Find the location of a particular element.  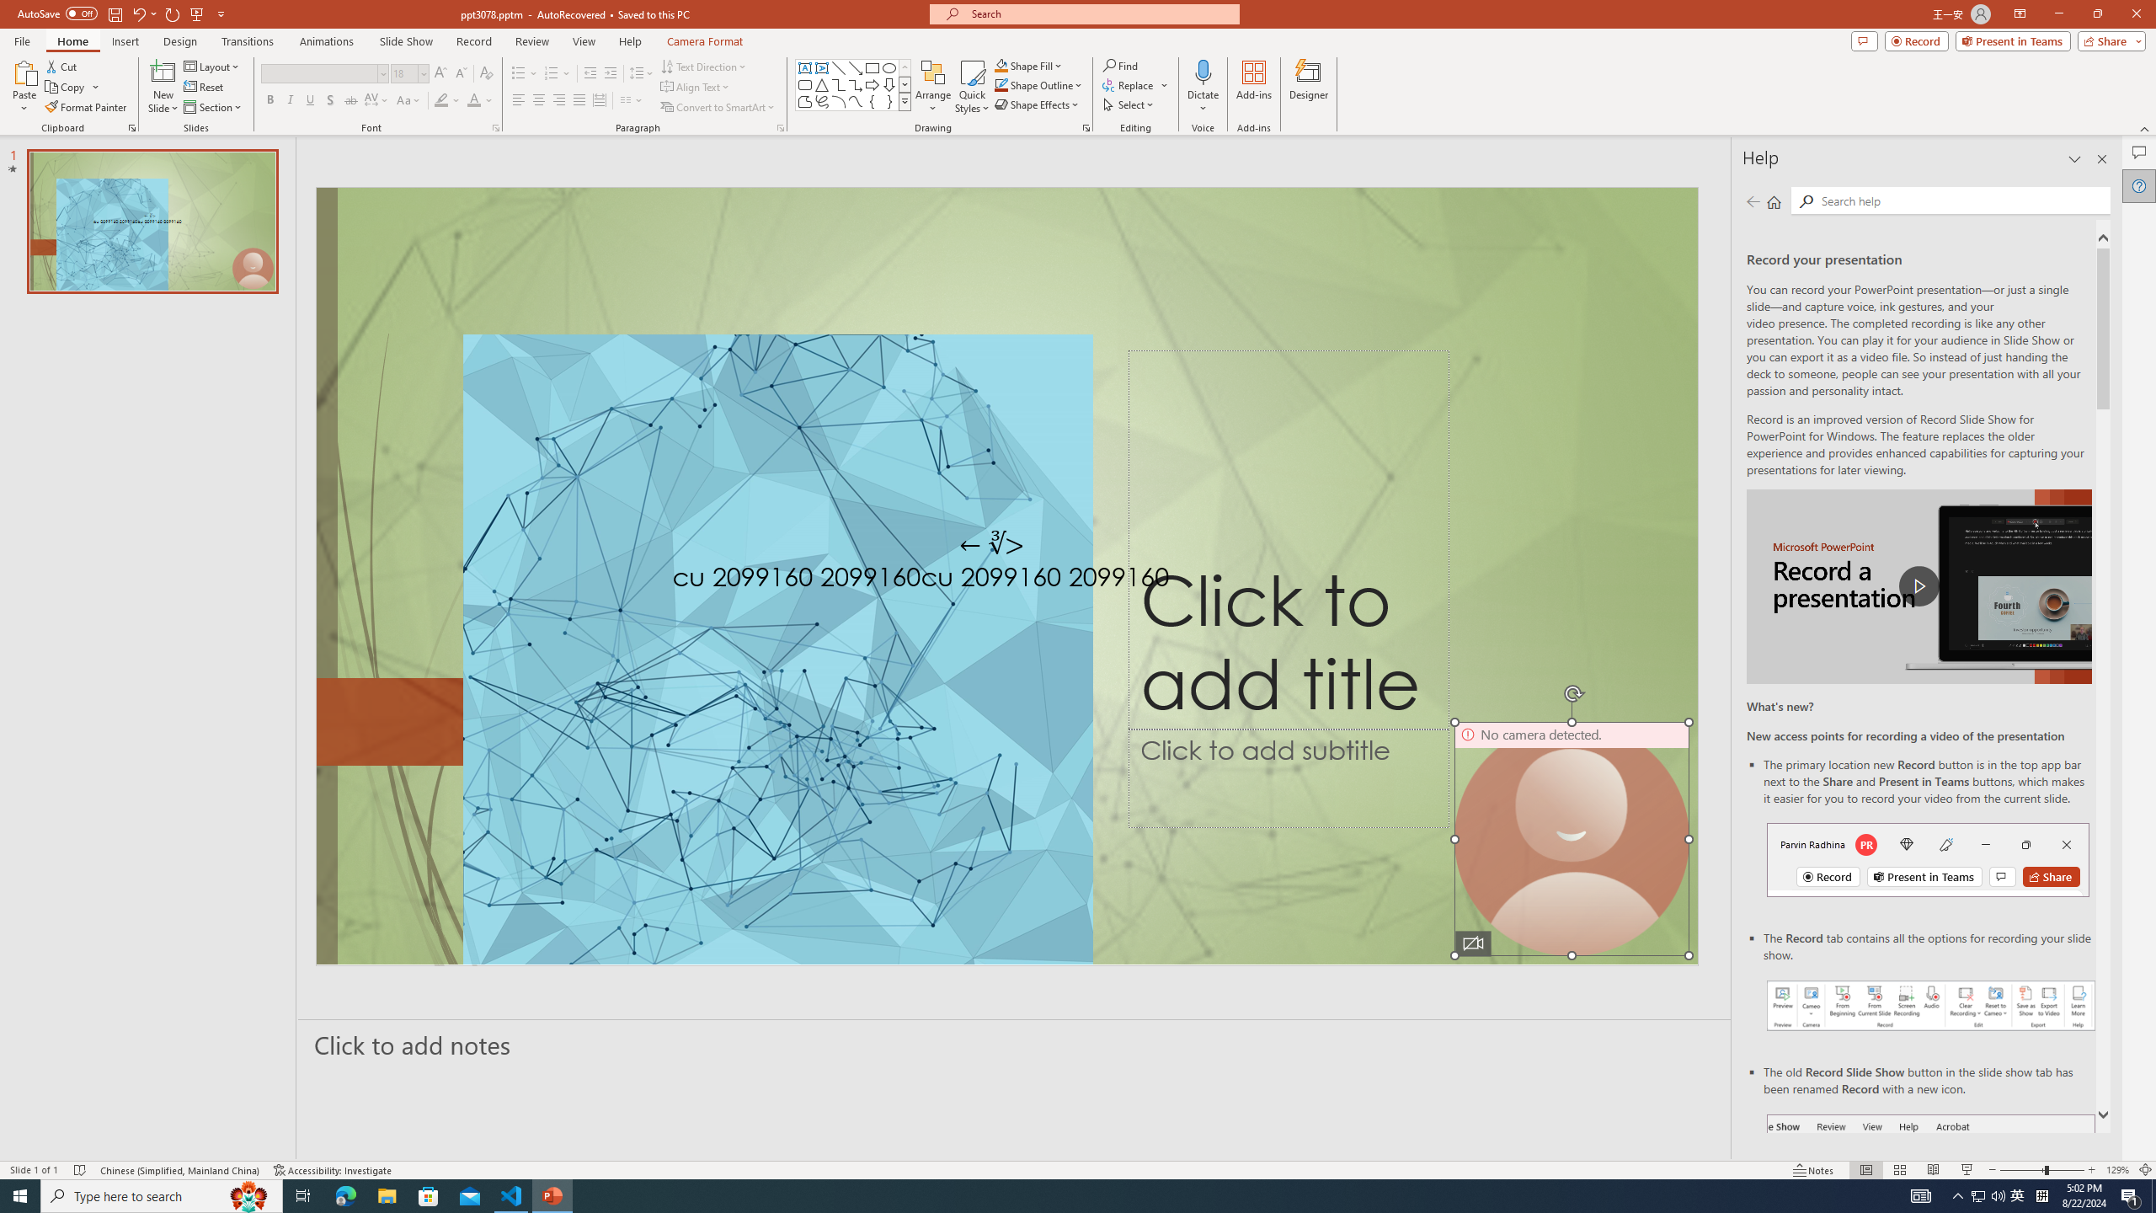

Copy is located at coordinates (67, 88).